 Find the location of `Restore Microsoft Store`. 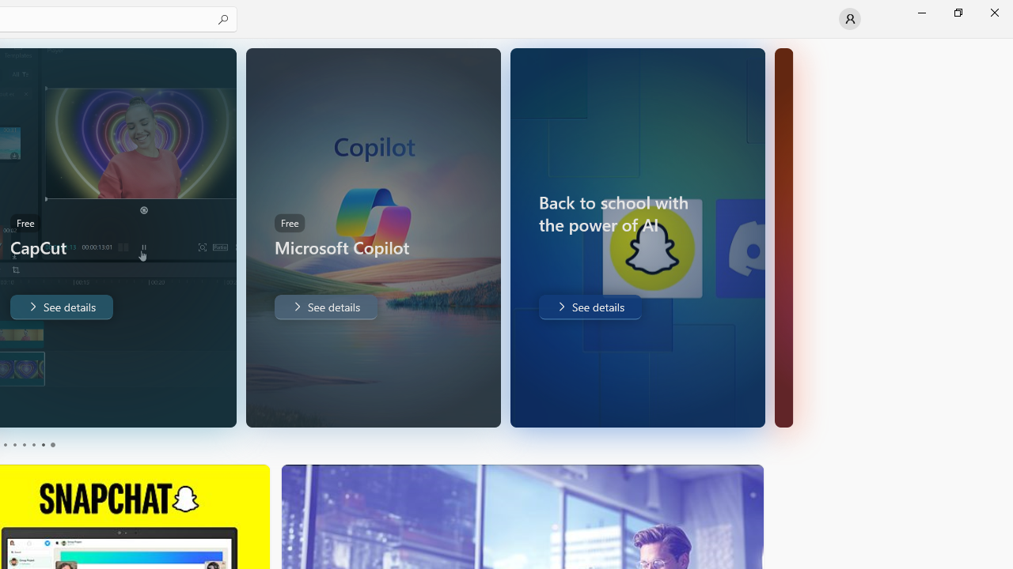

Restore Microsoft Store is located at coordinates (958, 13).